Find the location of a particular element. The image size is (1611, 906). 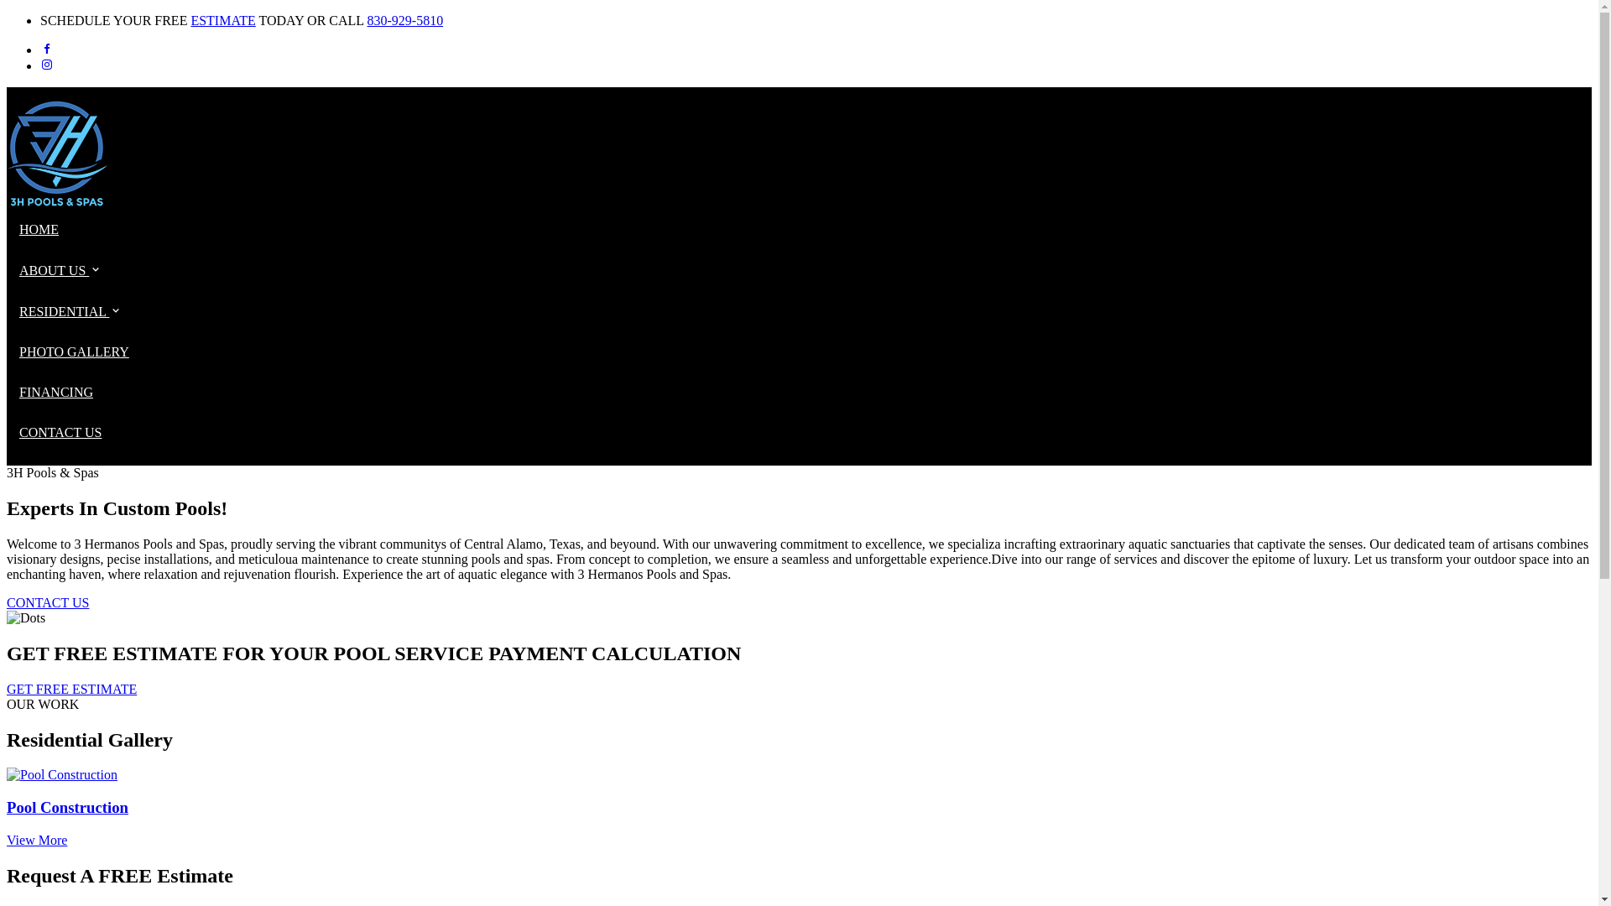

View More is located at coordinates (37, 841).